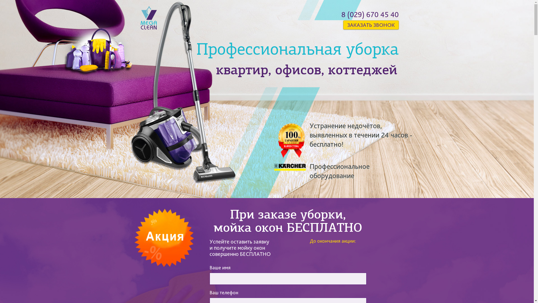  Describe the element at coordinates (152, 24) in the screenshot. I see `                    ` at that location.